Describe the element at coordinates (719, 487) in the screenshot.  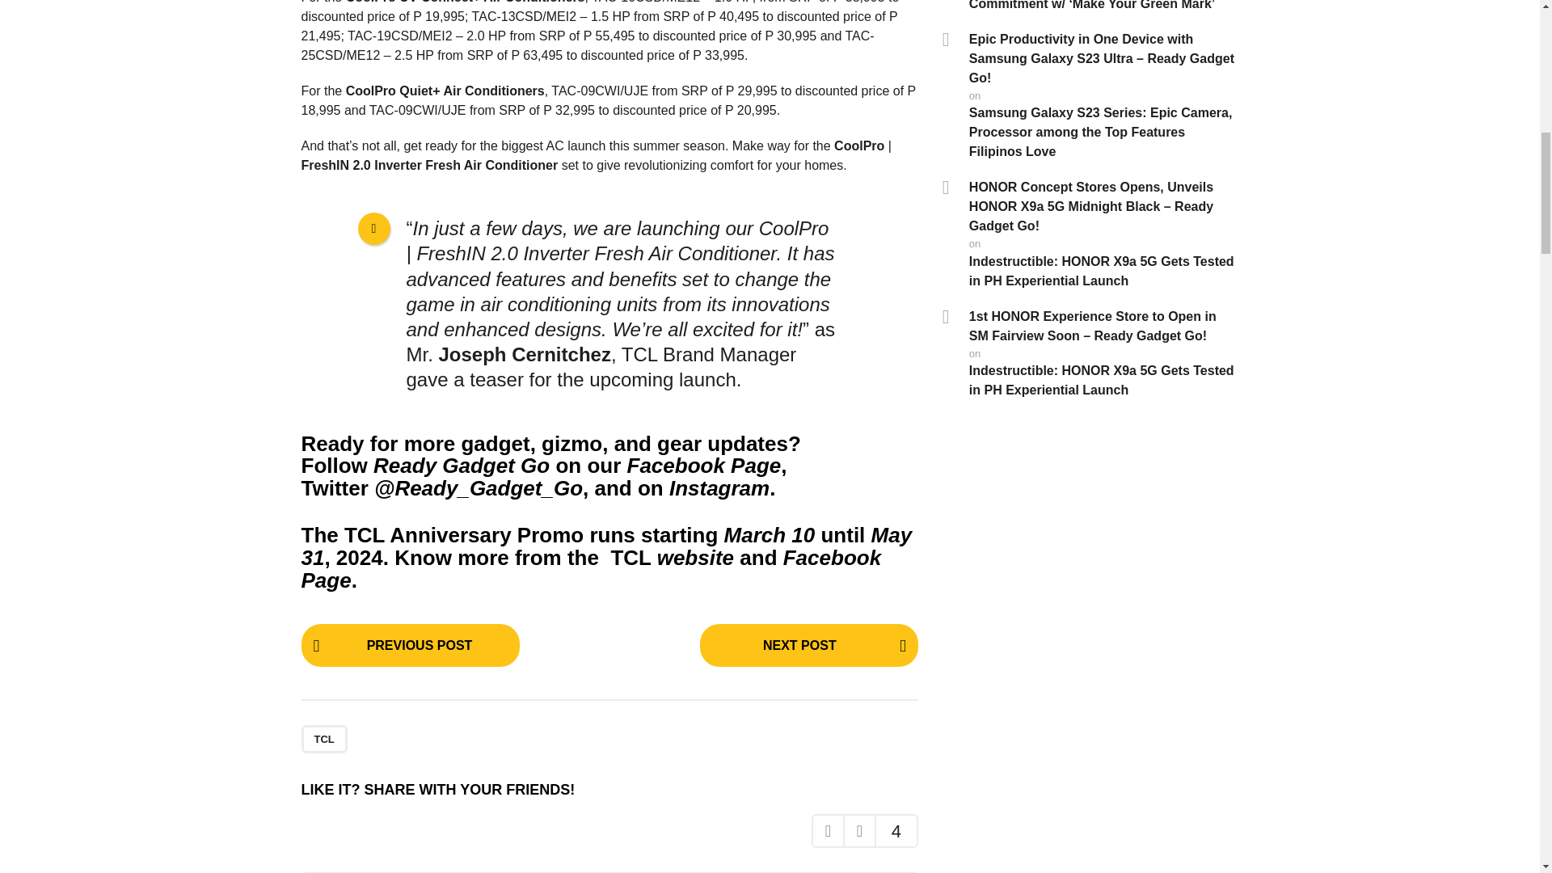
I see `Instagram` at that location.